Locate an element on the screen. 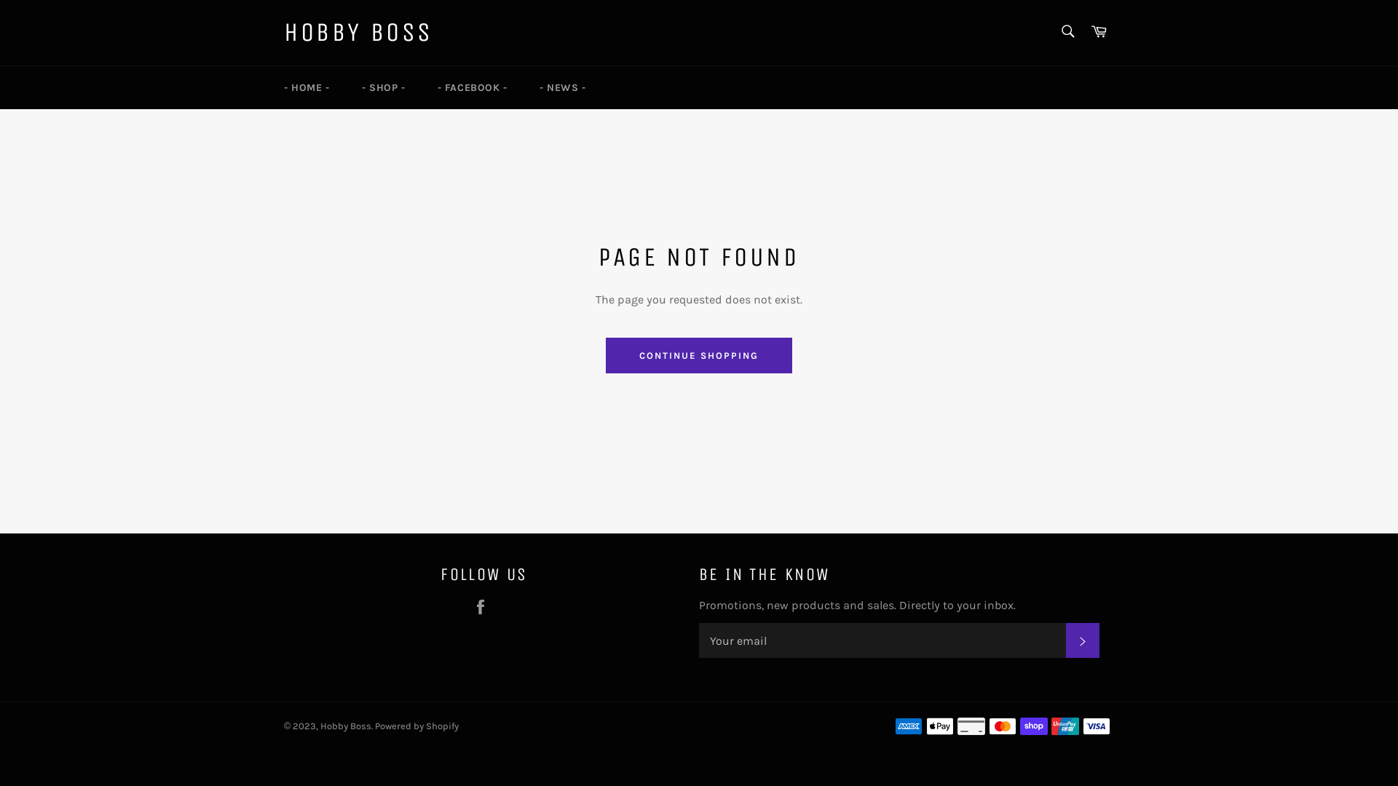 This screenshot has width=1398, height=786. - HOME - is located at coordinates (307, 87).